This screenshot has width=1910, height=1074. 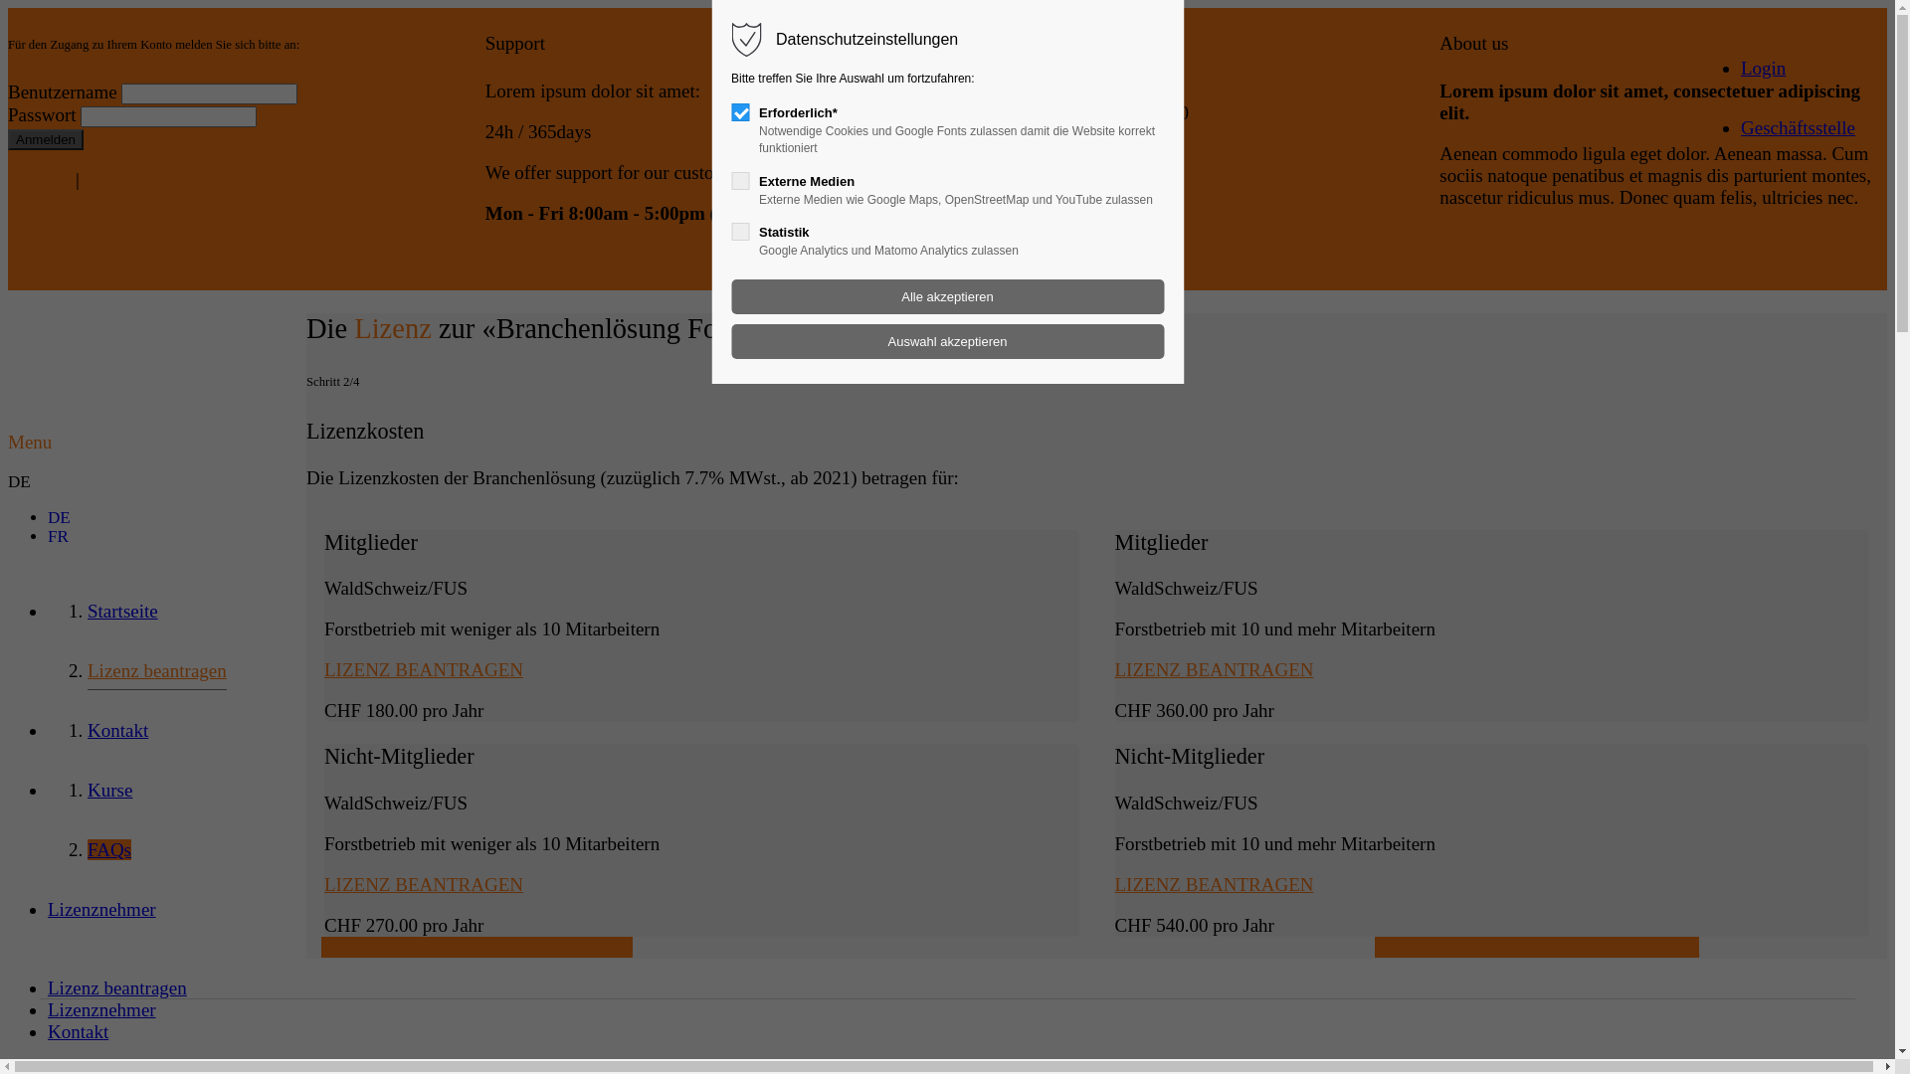 I want to click on FR, so click(x=58, y=537).